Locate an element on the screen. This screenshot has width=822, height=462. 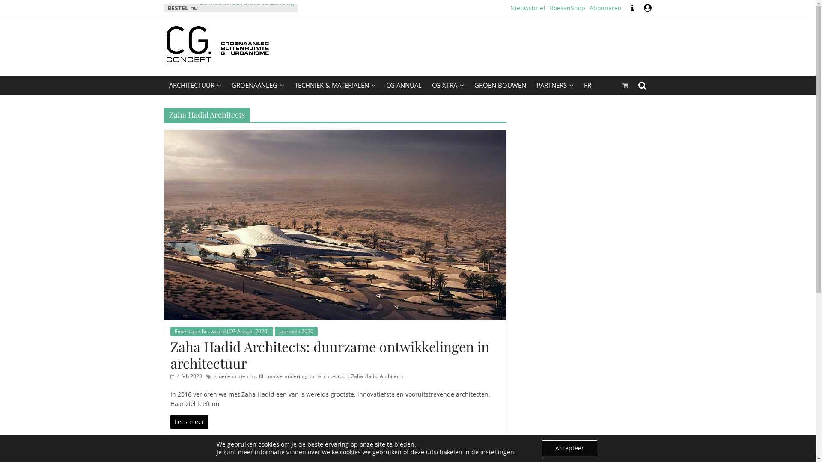
instellingen is located at coordinates (497, 452).